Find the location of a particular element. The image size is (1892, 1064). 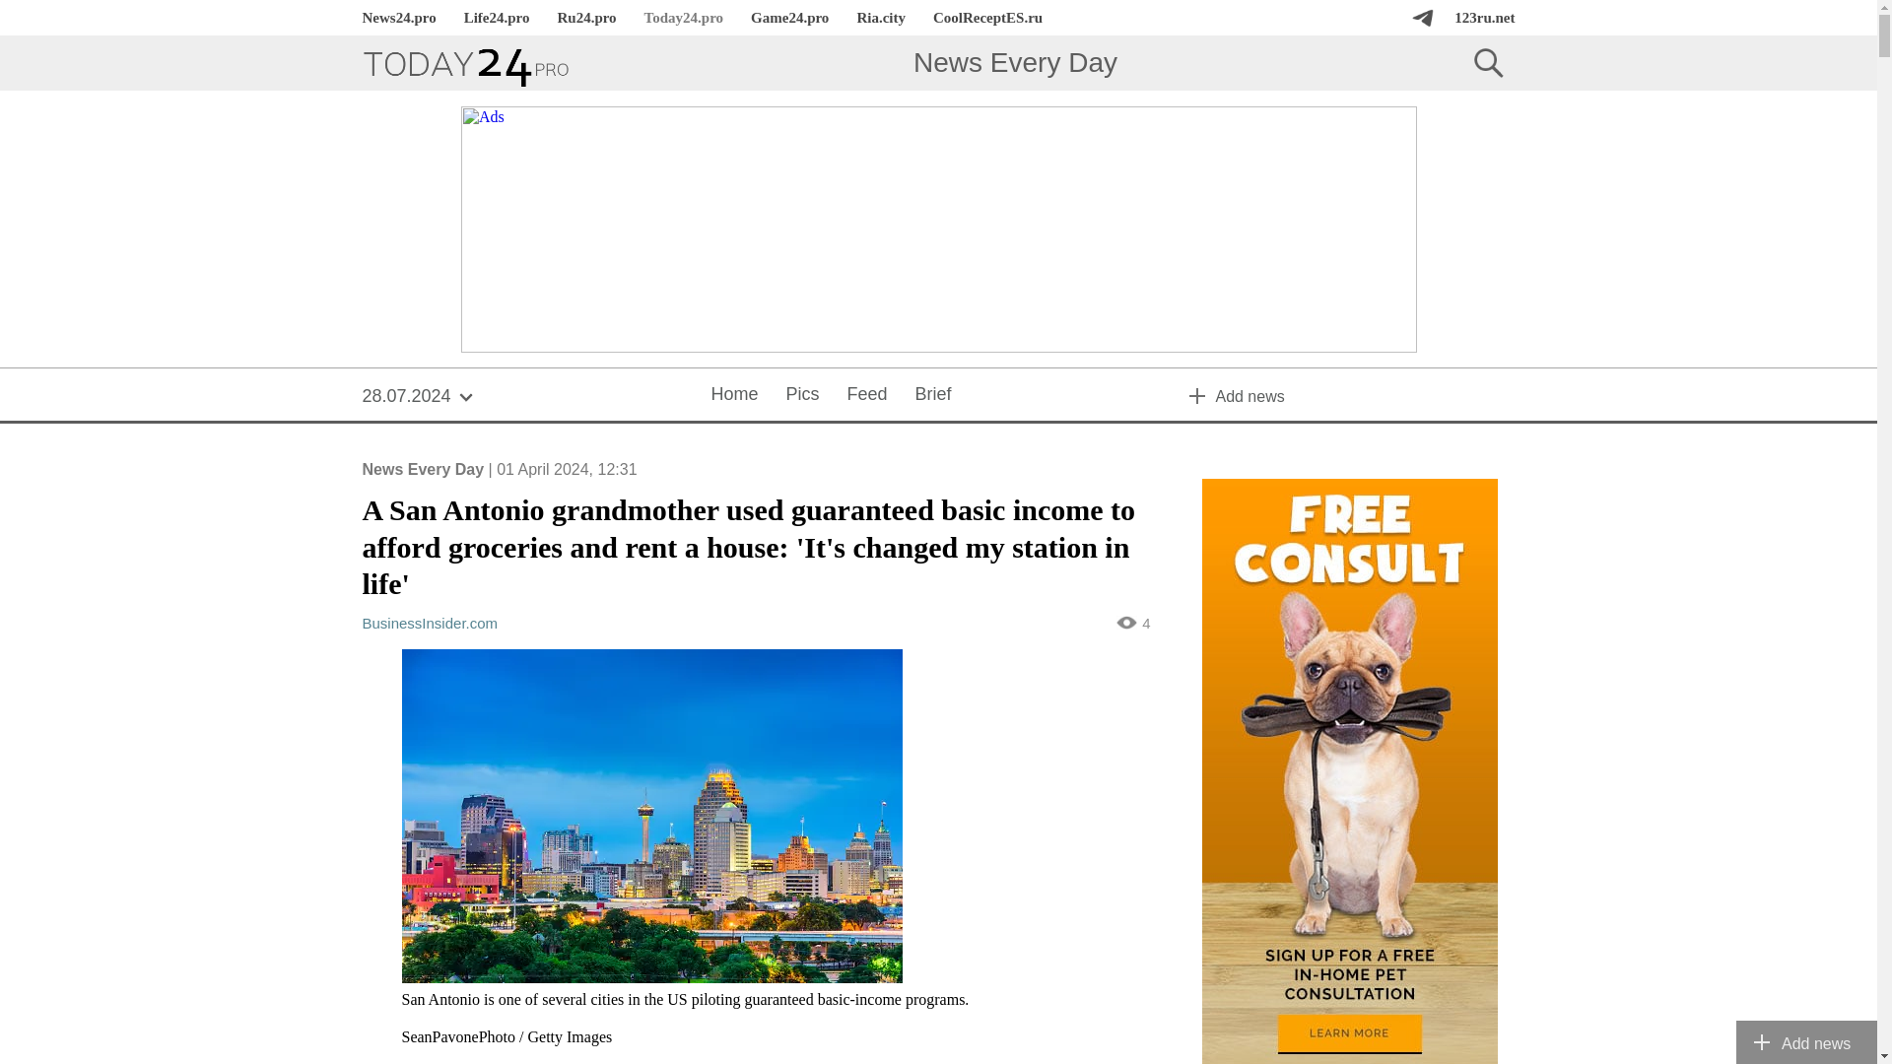

Home is located at coordinates (733, 395).